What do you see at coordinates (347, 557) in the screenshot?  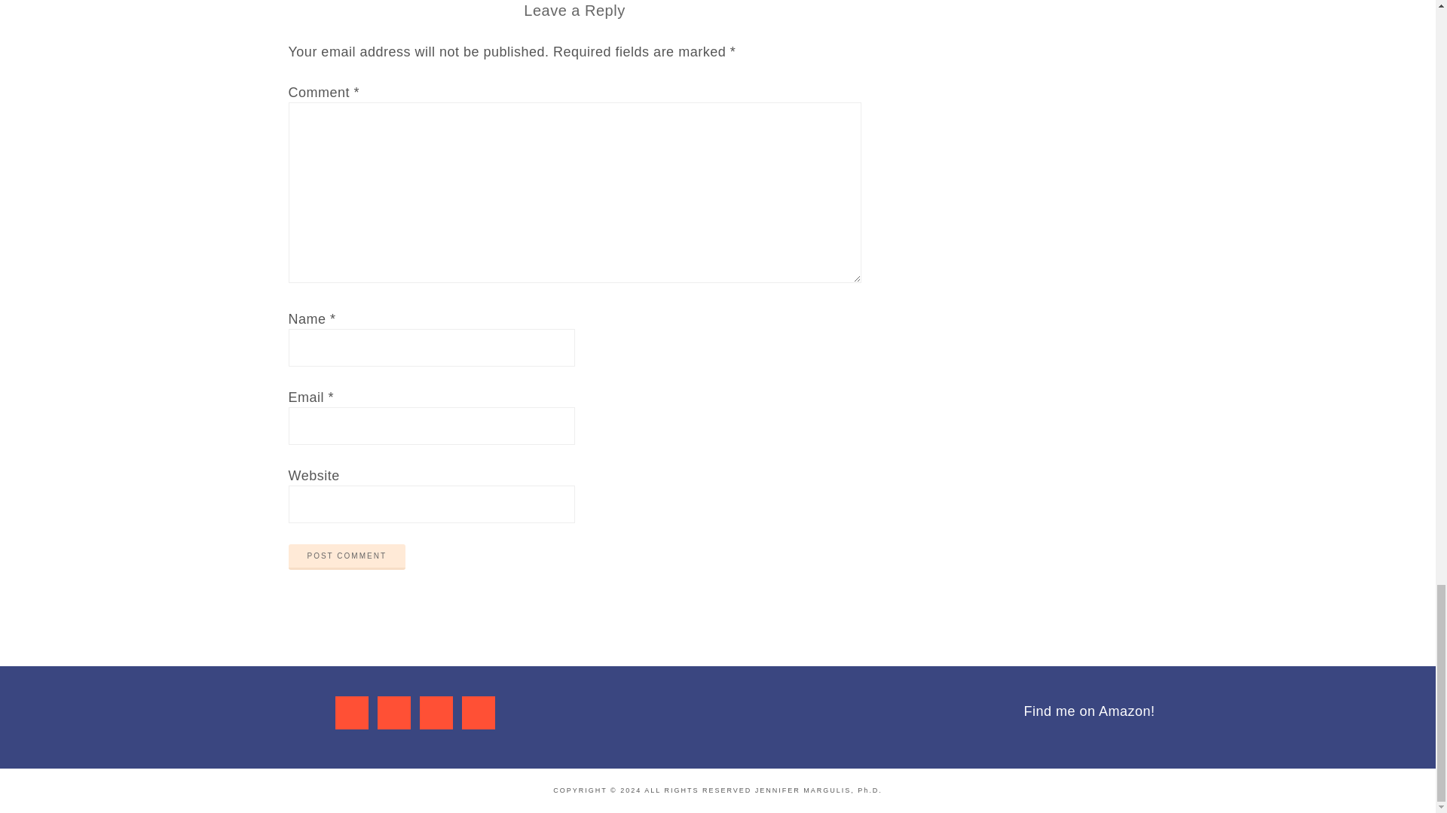 I see `Post Comment` at bounding box center [347, 557].